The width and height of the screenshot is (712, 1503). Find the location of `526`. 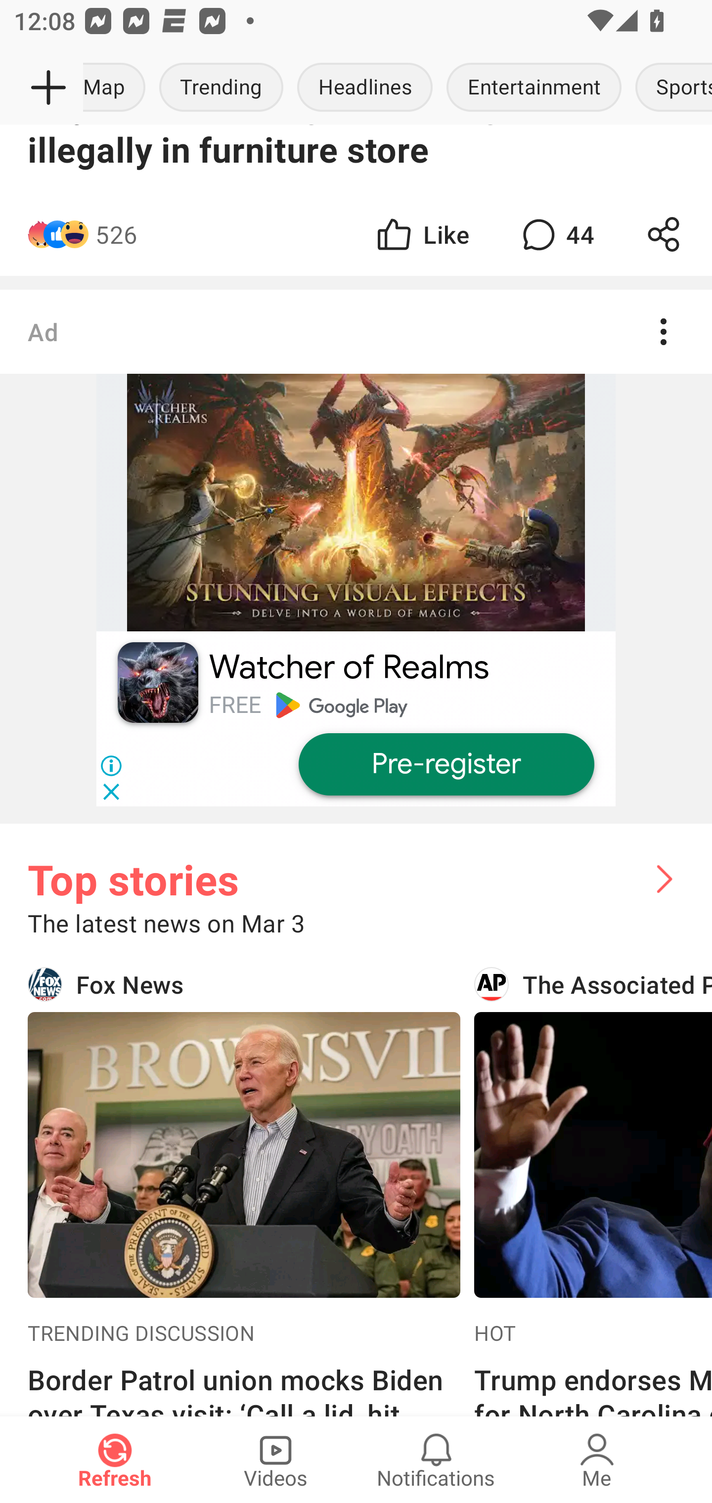

526 is located at coordinates (116, 234).